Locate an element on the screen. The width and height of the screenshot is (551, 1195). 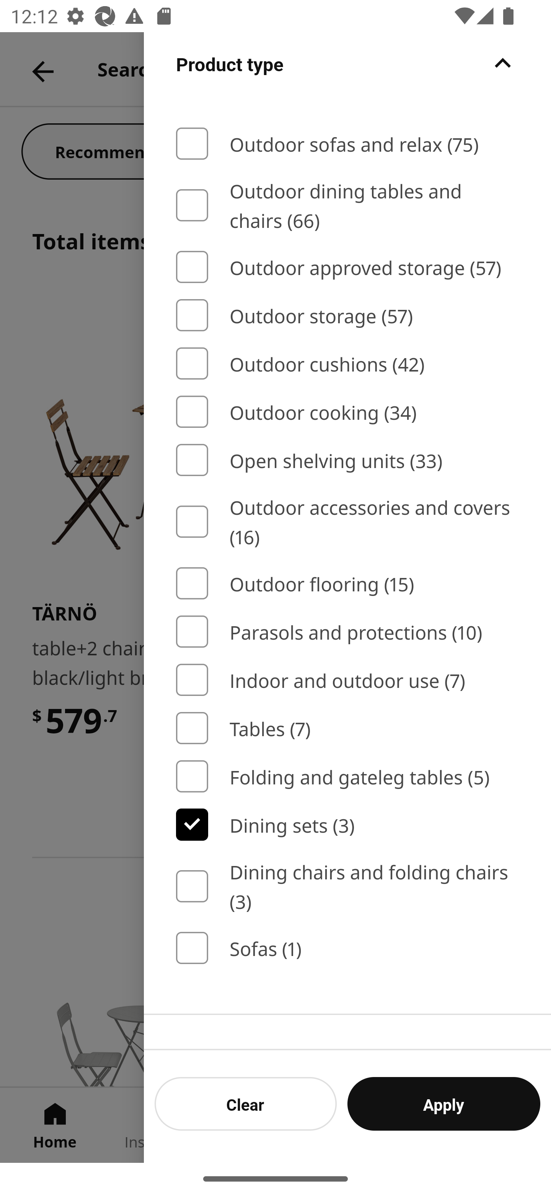
Outdoor cushions (42) is located at coordinates (347, 364).